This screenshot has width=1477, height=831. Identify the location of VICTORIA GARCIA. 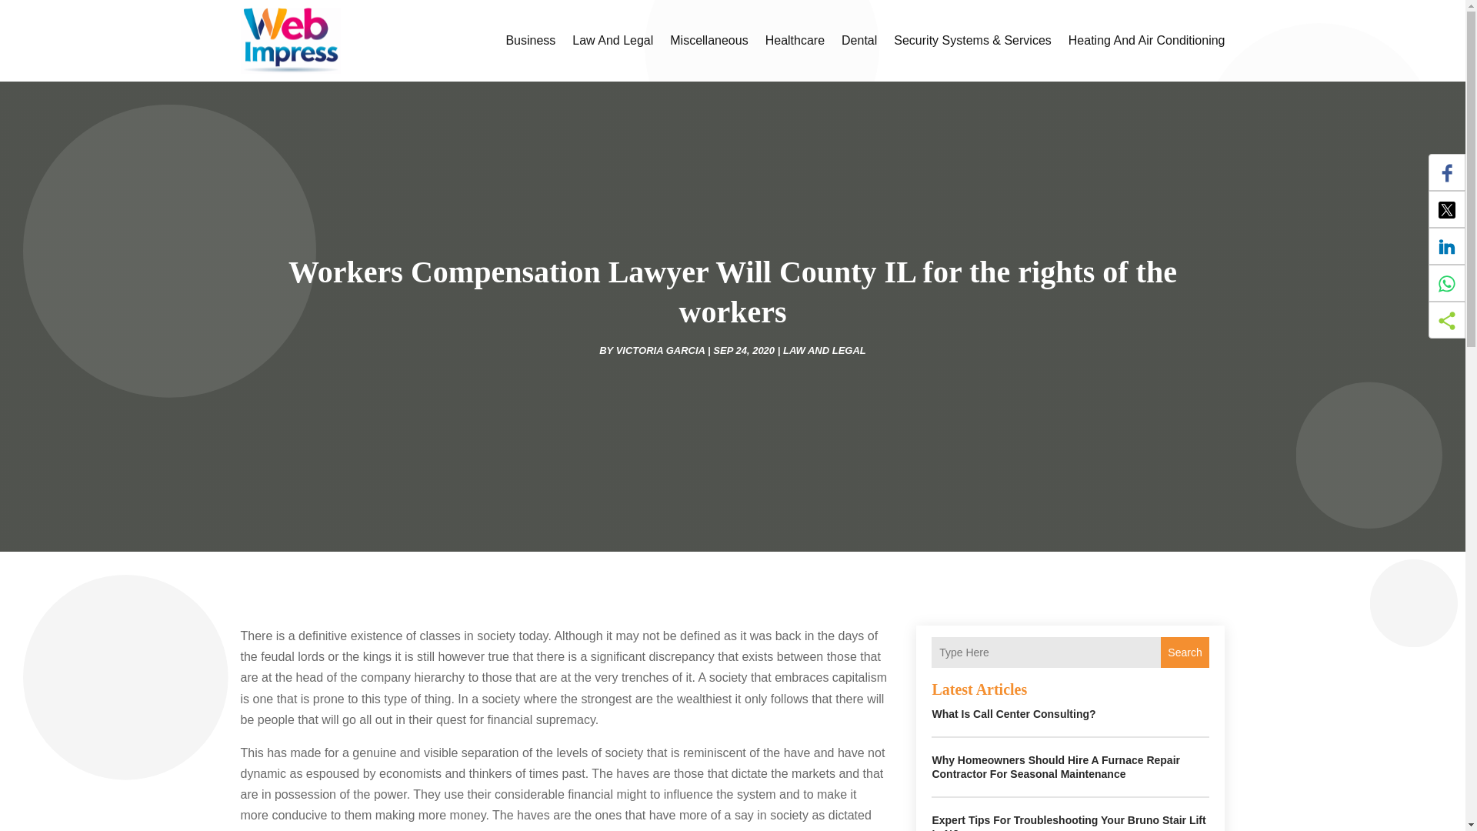
(660, 351).